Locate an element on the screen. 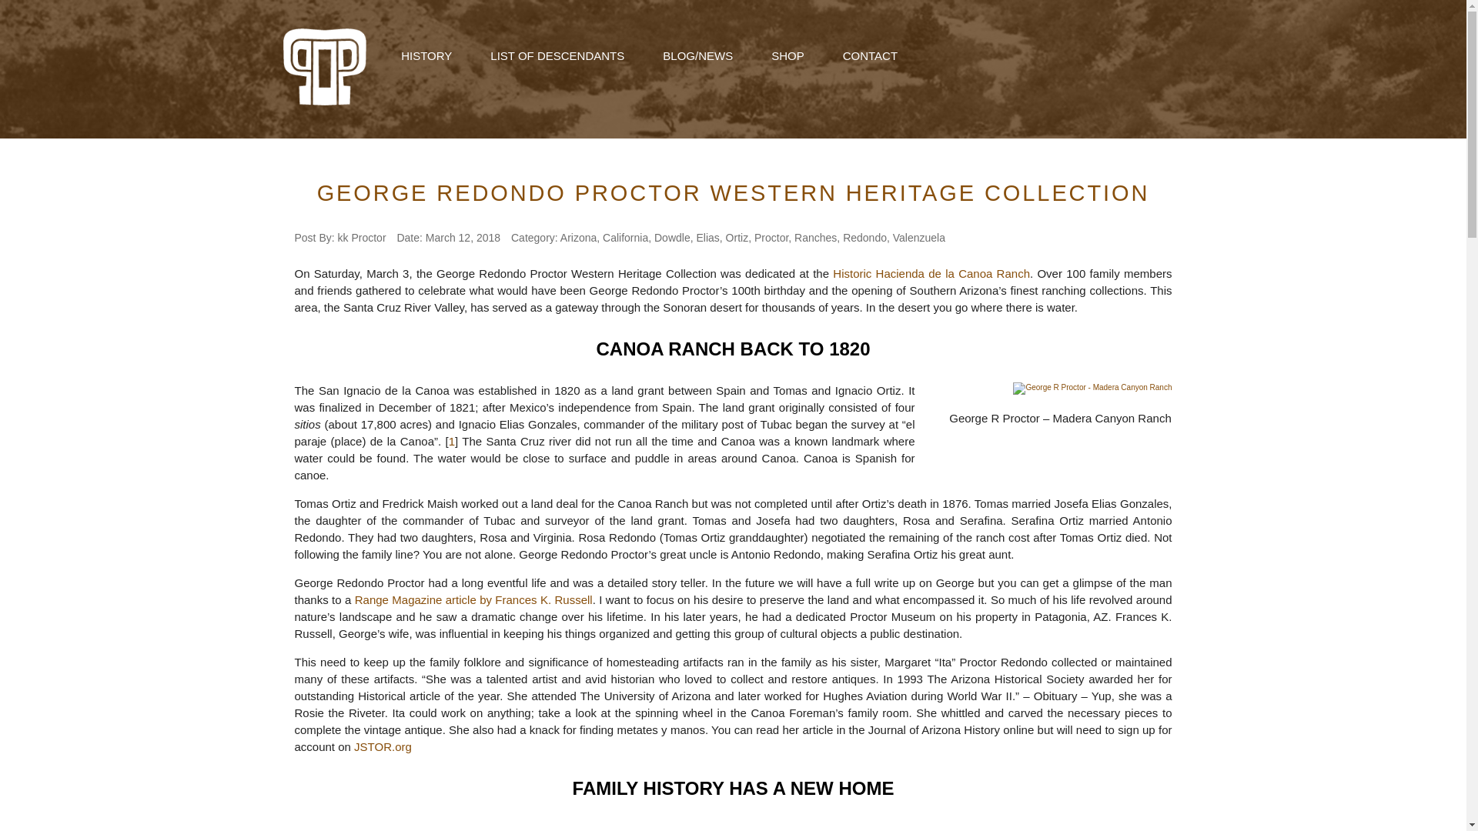 The width and height of the screenshot is (1478, 831). JSTOR.org is located at coordinates (383, 746).